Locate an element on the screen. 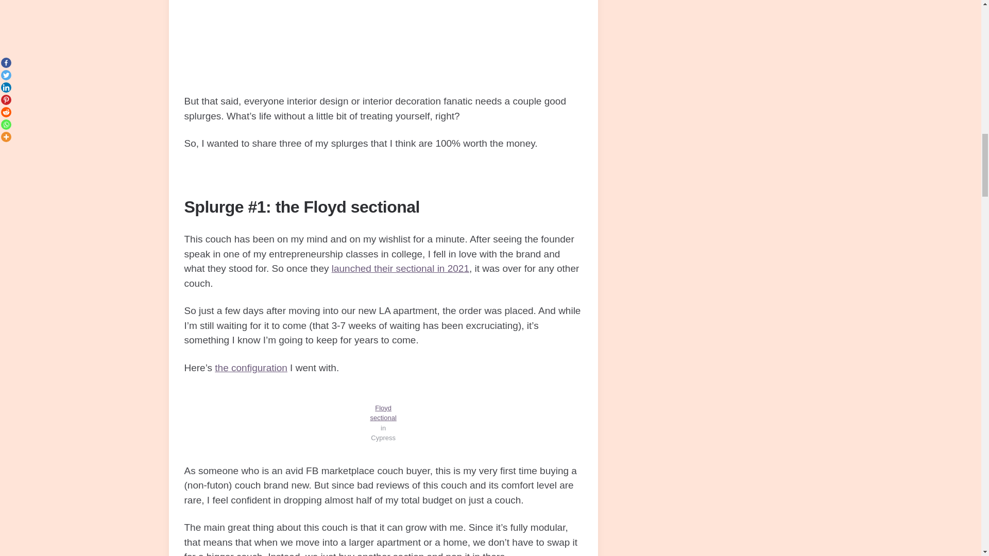  Advertisement is located at coordinates (383, 47).